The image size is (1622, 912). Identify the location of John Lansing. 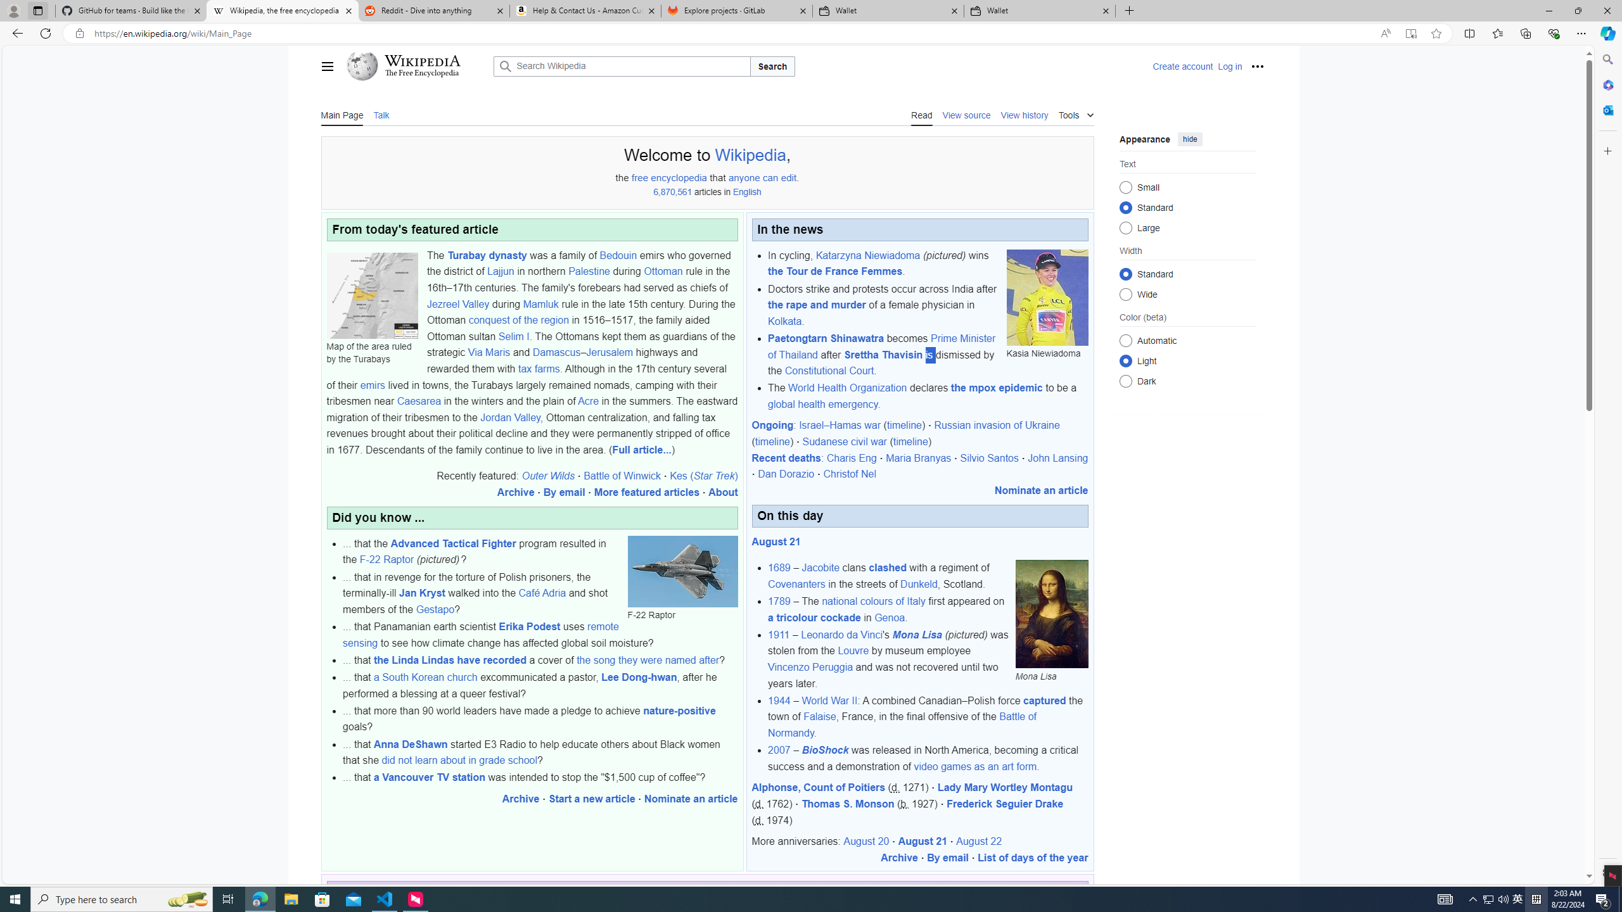
(1058, 457).